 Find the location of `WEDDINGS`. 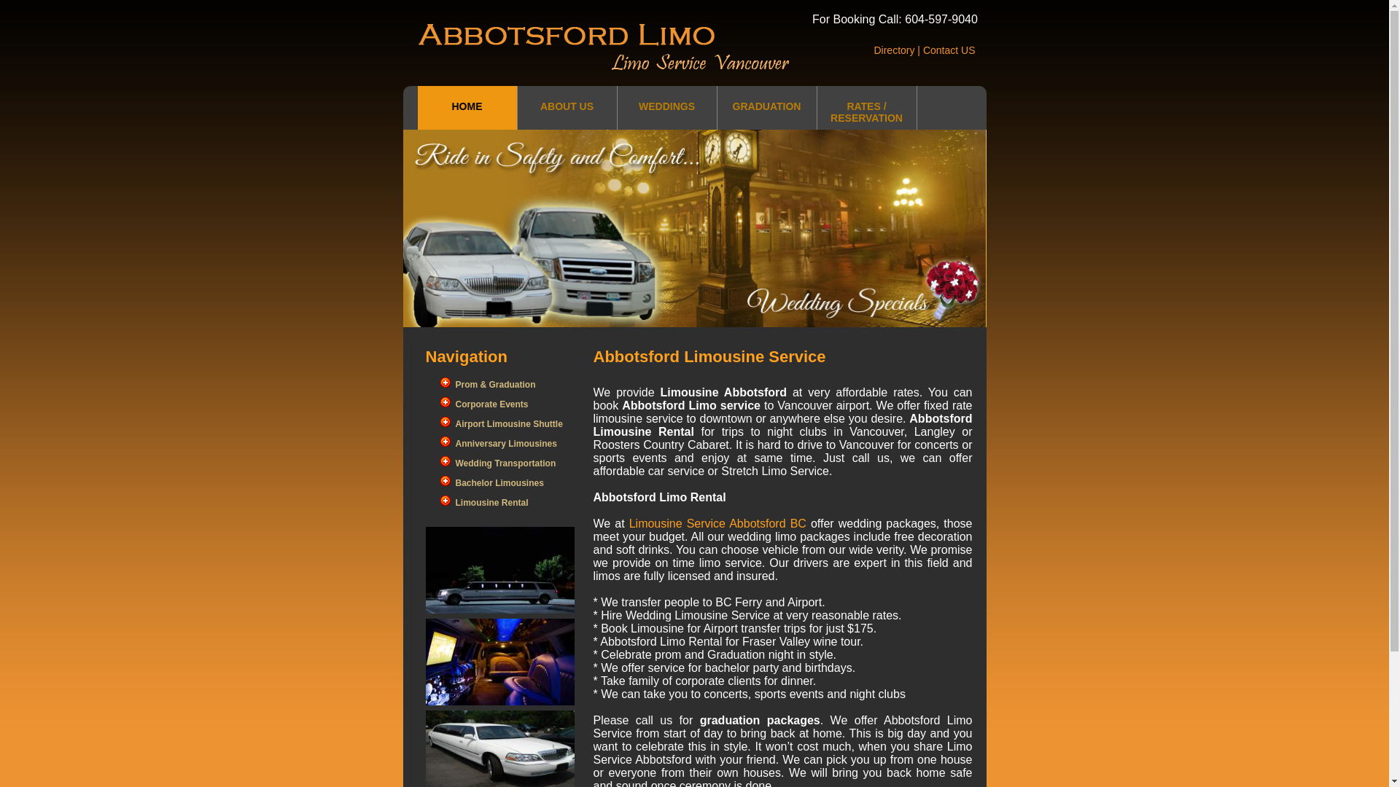

WEDDINGS is located at coordinates (666, 110).